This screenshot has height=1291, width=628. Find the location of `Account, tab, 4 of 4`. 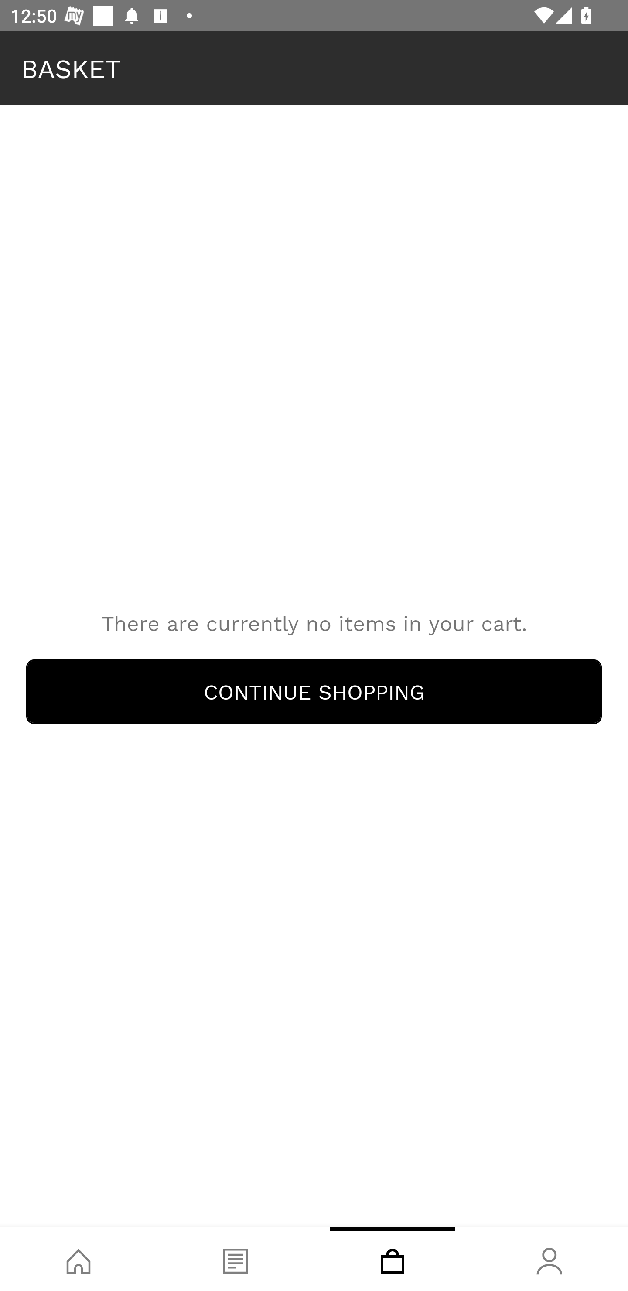

Account, tab, 4 of 4 is located at coordinates (549, 1259).